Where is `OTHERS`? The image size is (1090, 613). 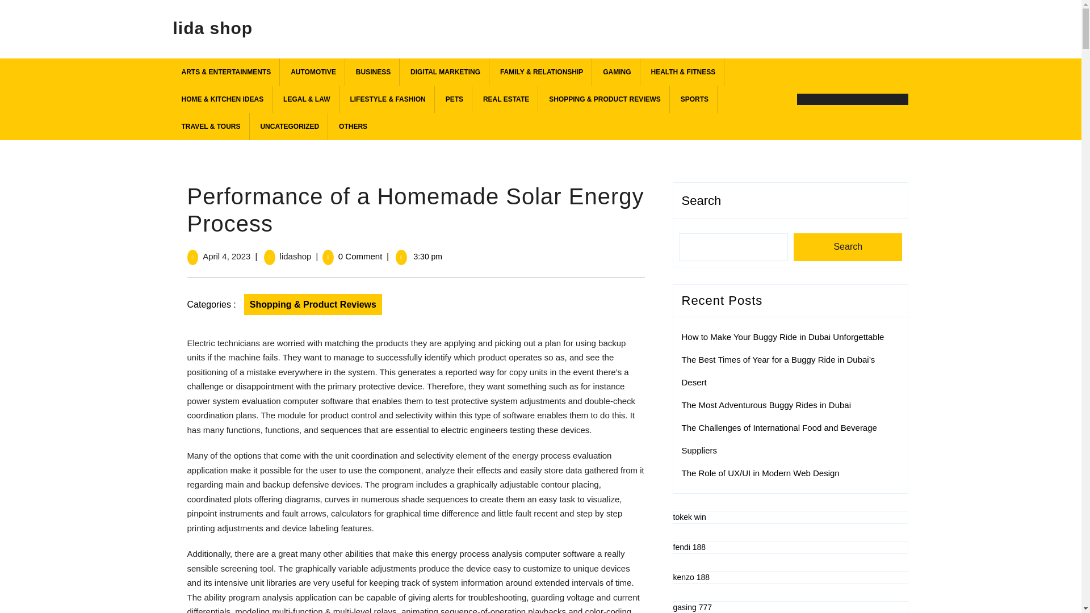
OTHERS is located at coordinates (353, 126).